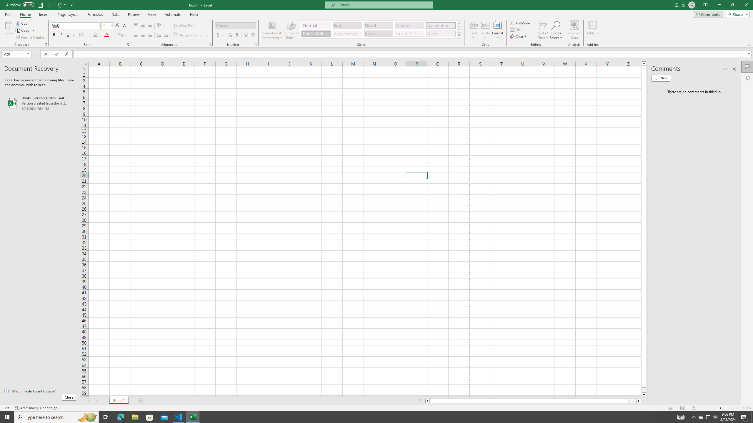 The width and height of the screenshot is (753, 423). I want to click on Borders, so click(84, 35).